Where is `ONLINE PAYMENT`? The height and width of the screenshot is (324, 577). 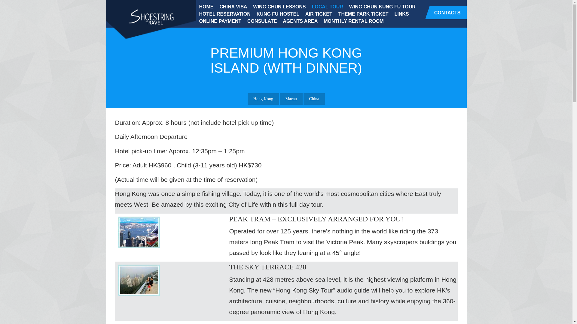
ONLINE PAYMENT is located at coordinates (220, 21).